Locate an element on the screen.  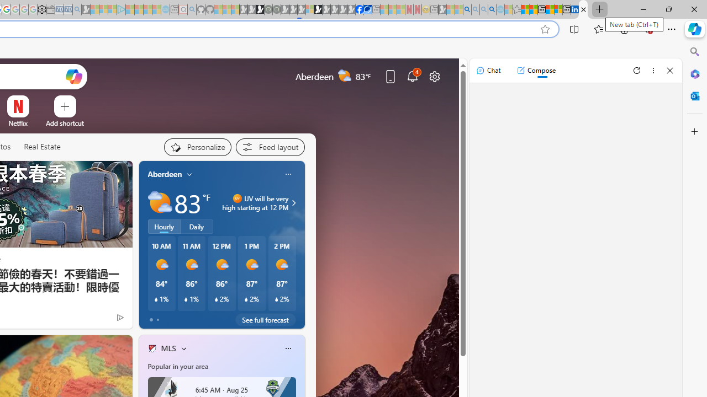
Bing AI - Search is located at coordinates (467, 10).